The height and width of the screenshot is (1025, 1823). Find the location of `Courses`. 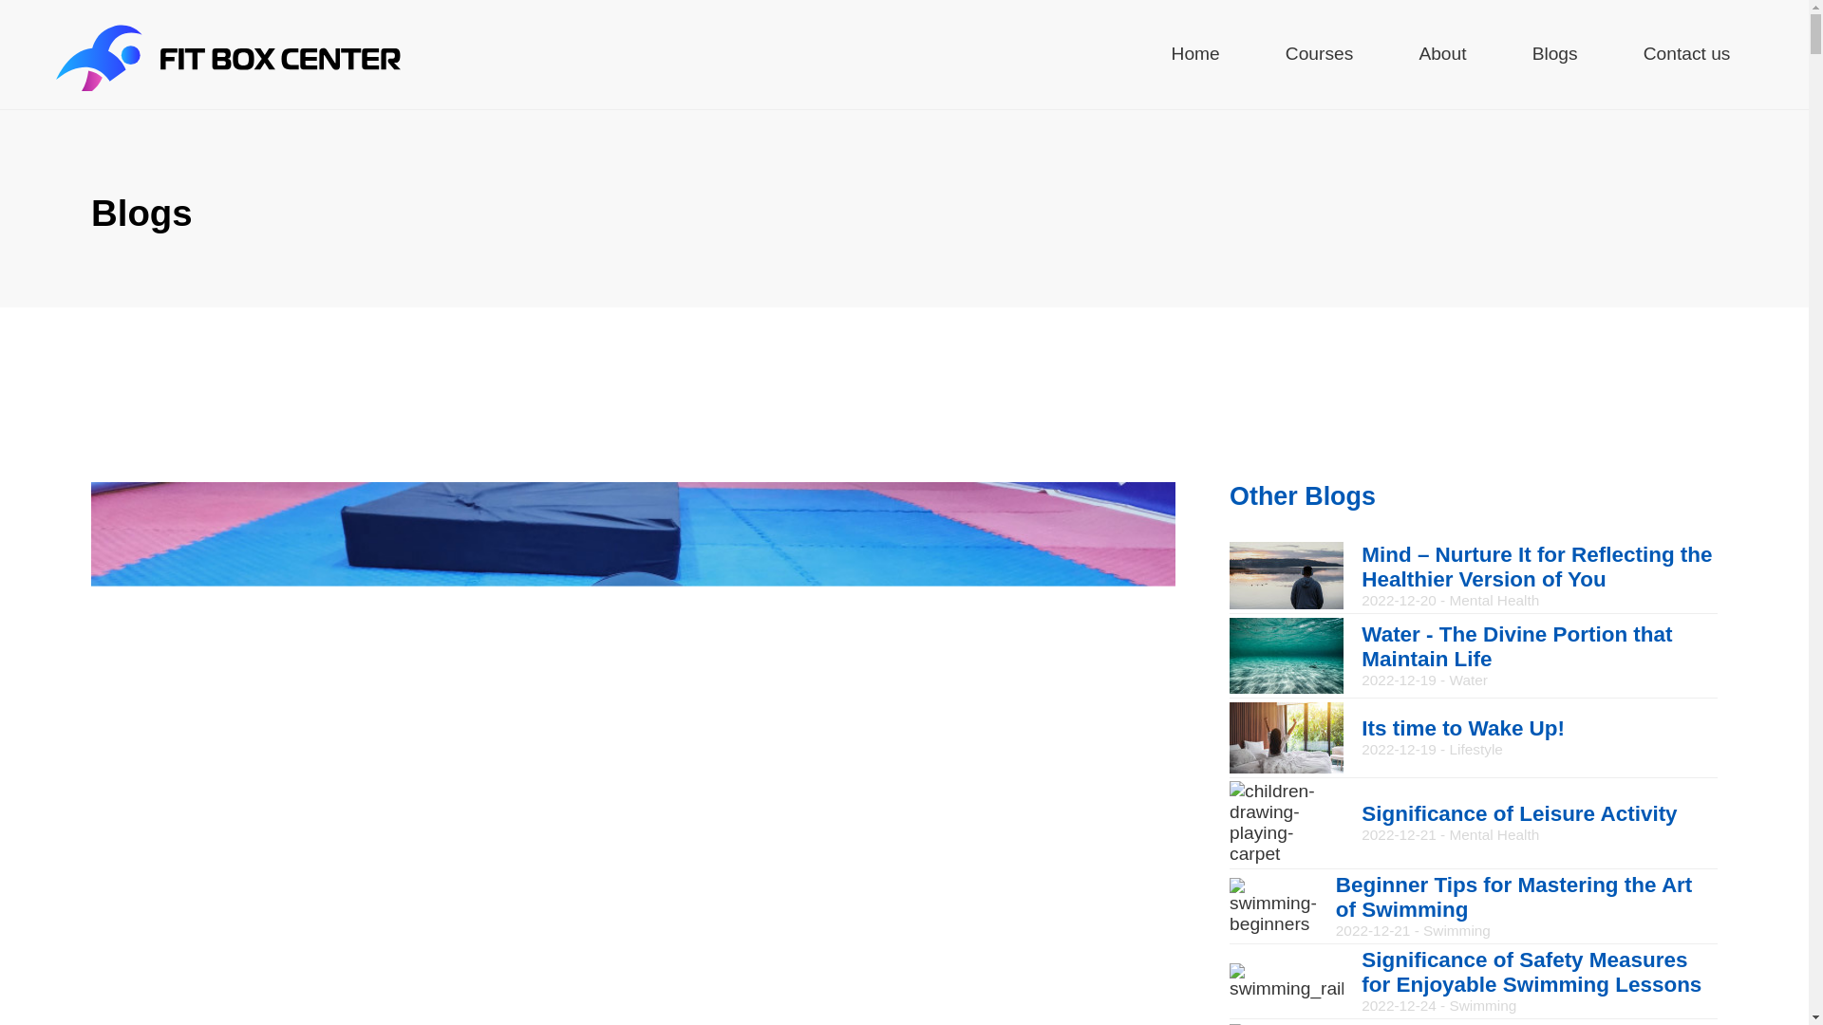

Courses is located at coordinates (1318, 55).